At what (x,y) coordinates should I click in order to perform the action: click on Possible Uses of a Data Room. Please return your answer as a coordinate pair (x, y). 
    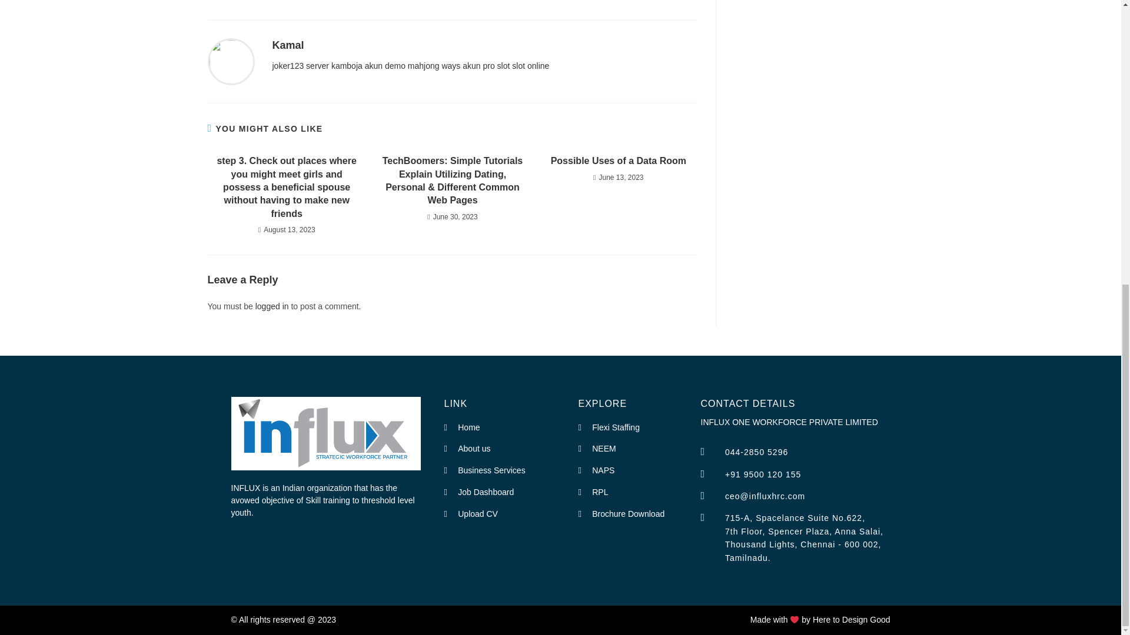
    Looking at the image, I should click on (618, 161).